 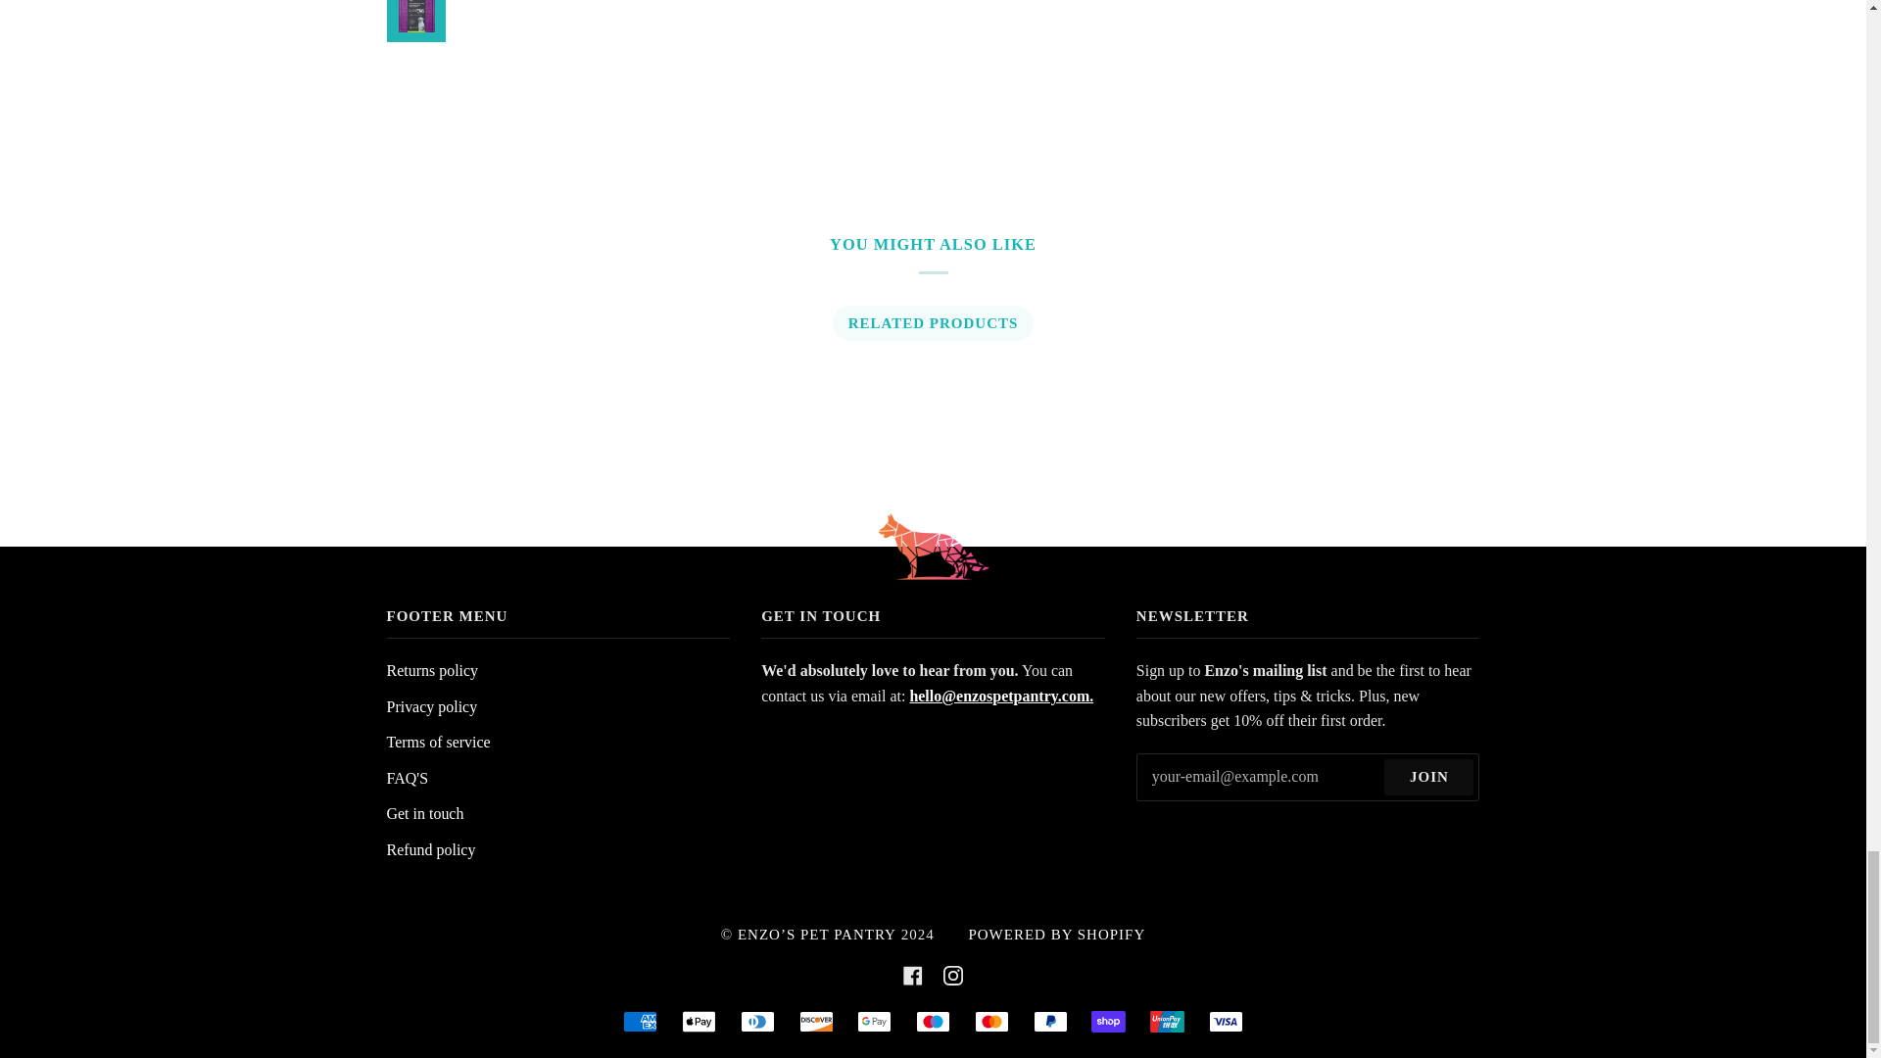 I want to click on MASTERCARD, so click(x=991, y=1022).